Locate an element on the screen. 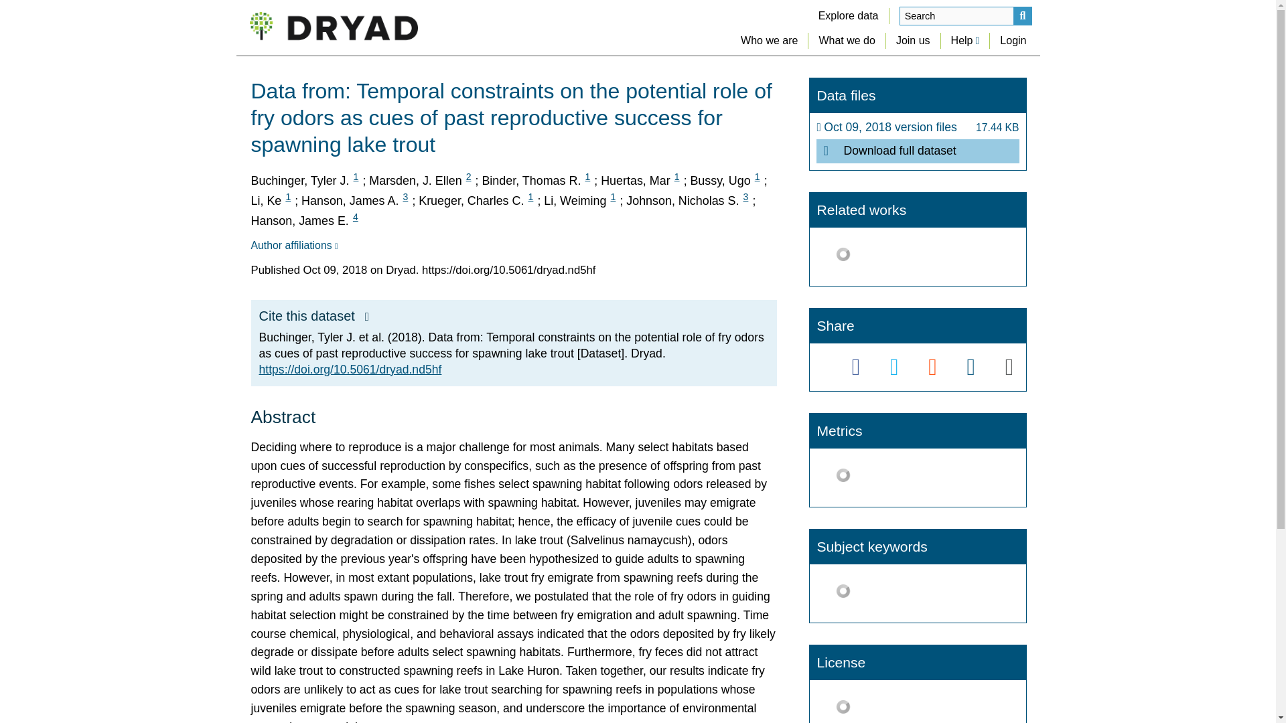 Image resolution: width=1286 pixels, height=723 pixels. Who we are is located at coordinates (769, 40).